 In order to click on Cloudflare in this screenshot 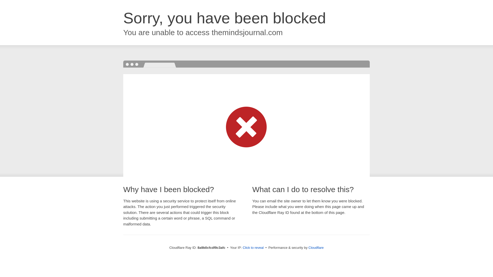, I will do `click(316, 248)`.